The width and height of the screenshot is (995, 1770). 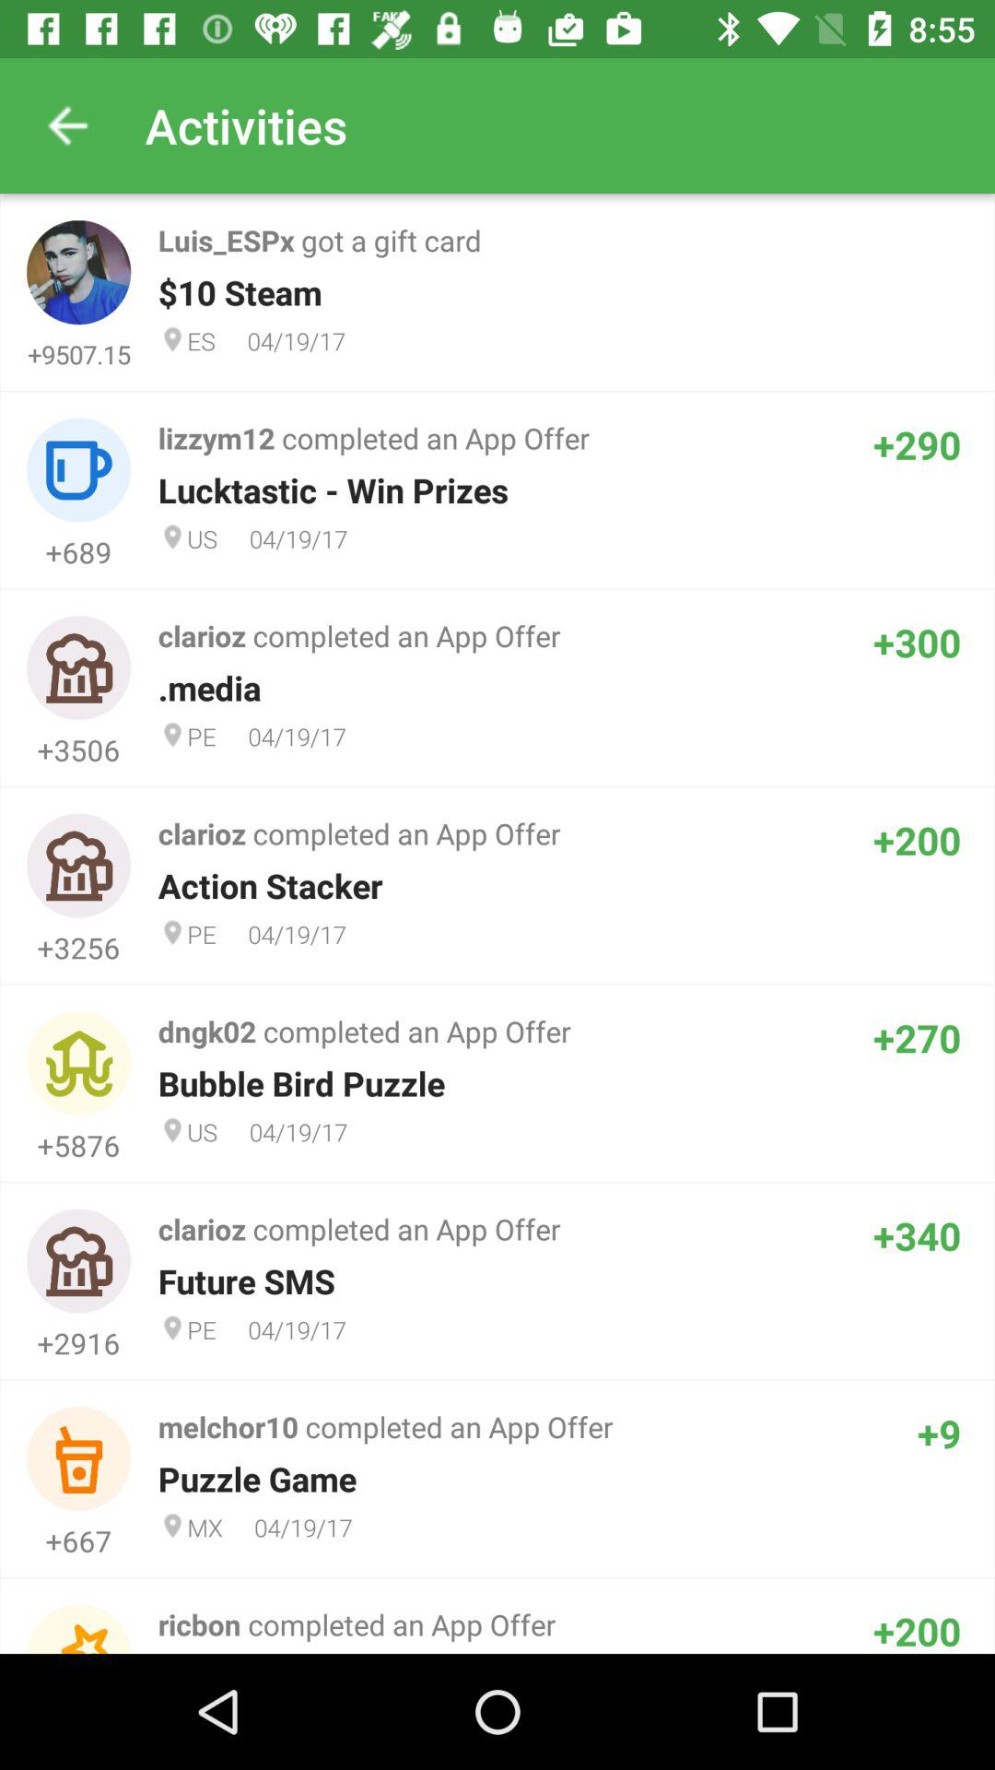 What do you see at coordinates (79, 1629) in the screenshot?
I see `click on the first image from the bottom of the page` at bounding box center [79, 1629].